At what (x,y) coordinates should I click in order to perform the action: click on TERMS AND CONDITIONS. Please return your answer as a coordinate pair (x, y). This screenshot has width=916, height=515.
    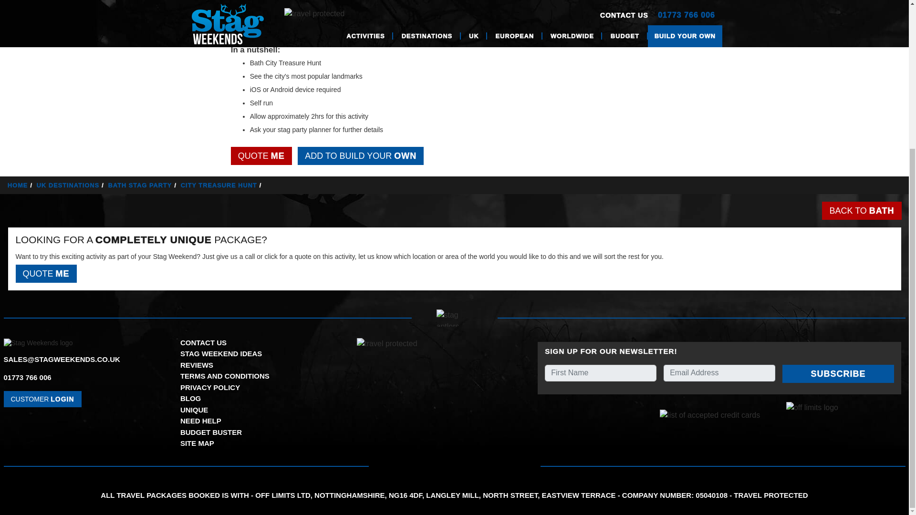
    Looking at the image, I should click on (225, 376).